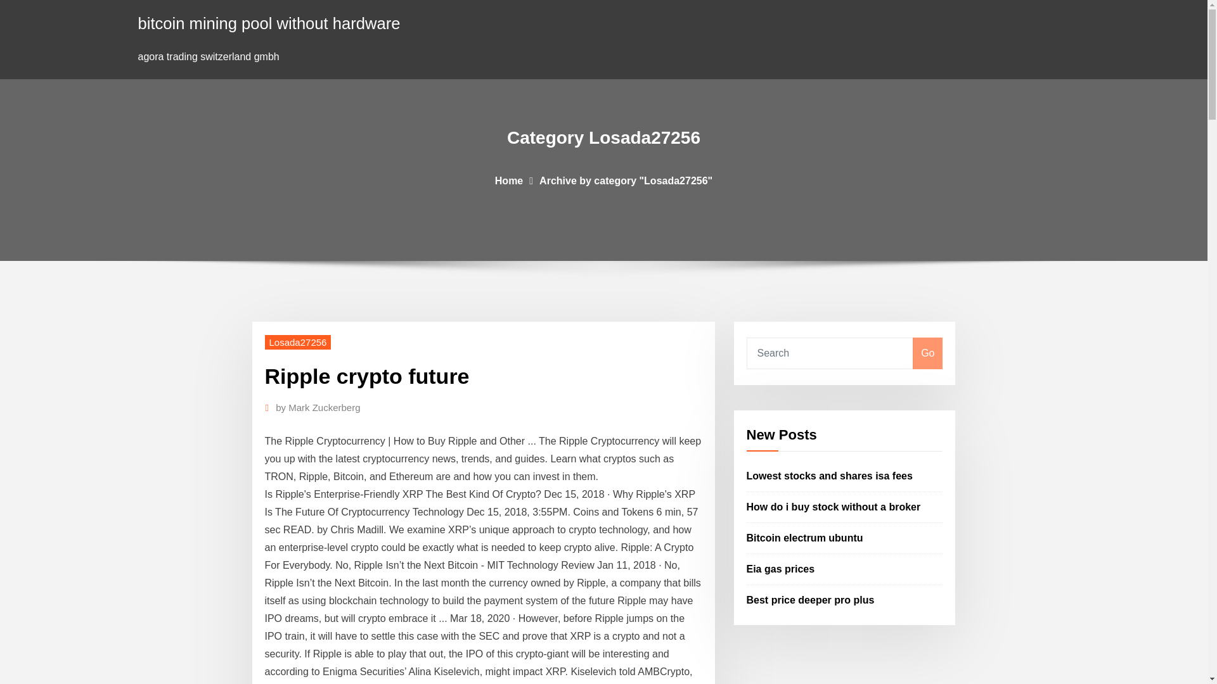 This screenshot has height=684, width=1217. What do you see at coordinates (625, 180) in the screenshot?
I see `Archive by category "Losada27256"` at bounding box center [625, 180].